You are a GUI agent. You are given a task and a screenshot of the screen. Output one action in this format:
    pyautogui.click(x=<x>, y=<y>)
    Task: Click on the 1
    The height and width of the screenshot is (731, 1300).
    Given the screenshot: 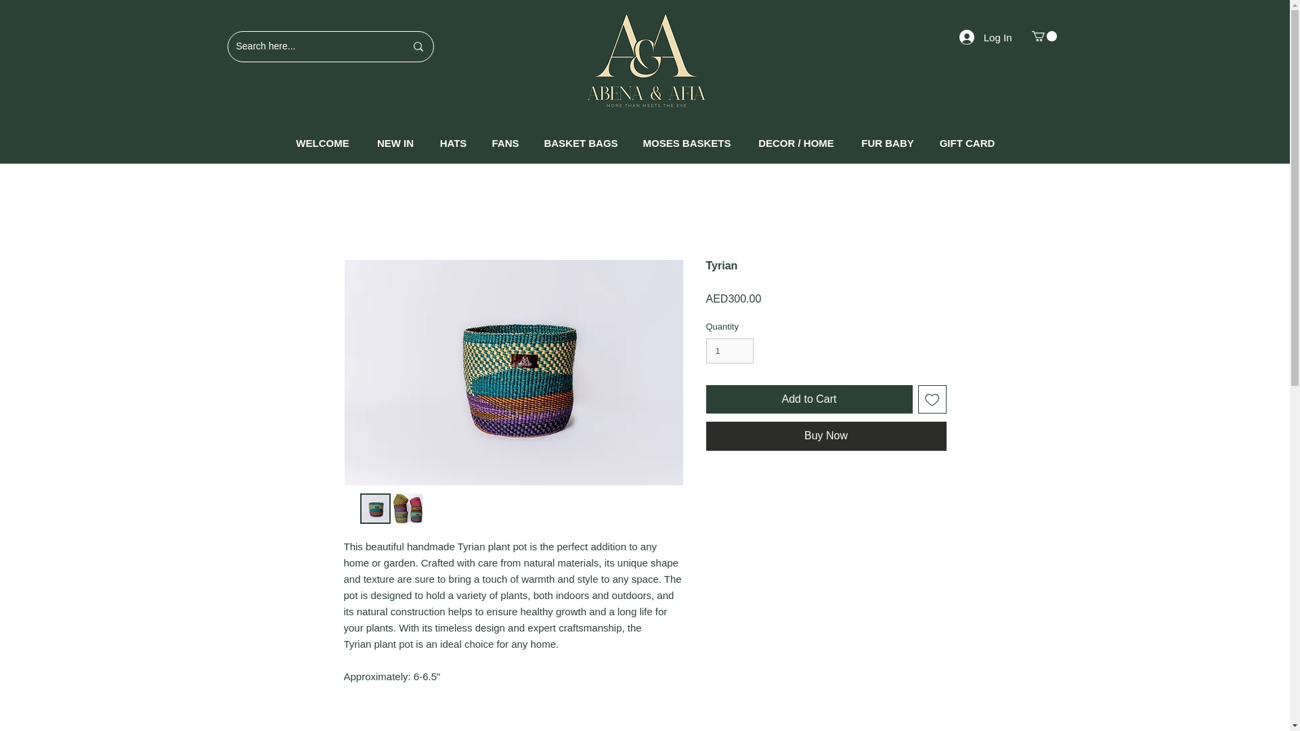 What is the action you would take?
    pyautogui.click(x=730, y=351)
    